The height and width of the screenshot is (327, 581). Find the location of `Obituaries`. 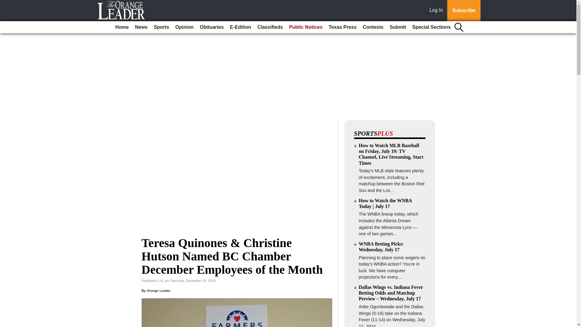

Obituaries is located at coordinates (212, 27).